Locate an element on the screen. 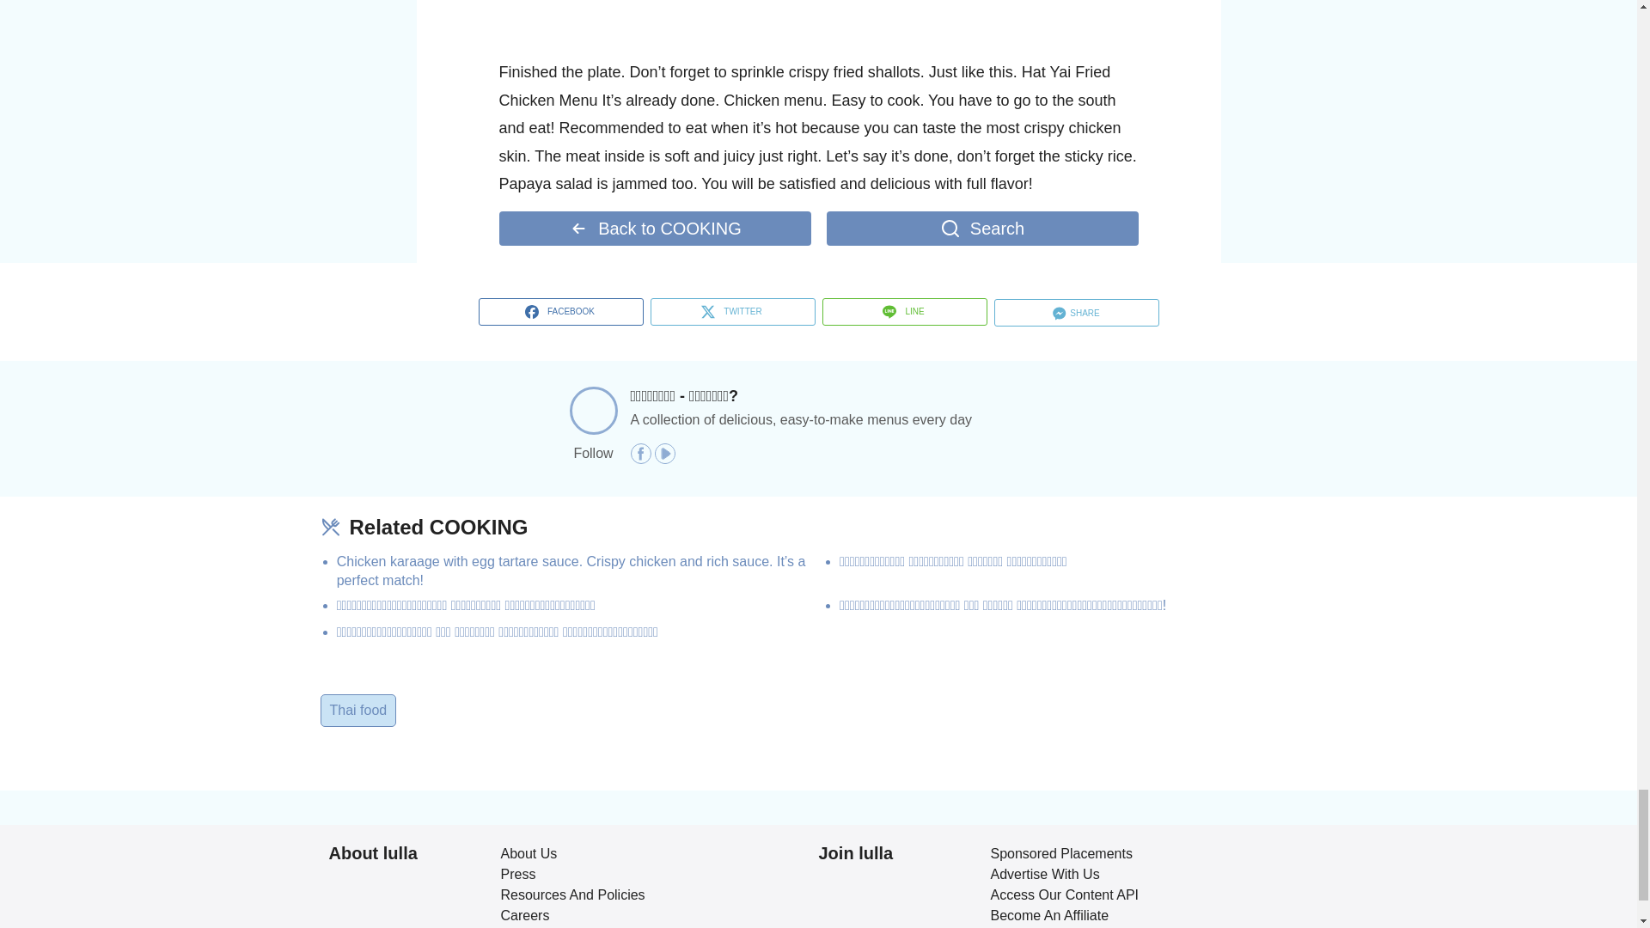 The height and width of the screenshot is (928, 1650). Press is located at coordinates (517, 874).